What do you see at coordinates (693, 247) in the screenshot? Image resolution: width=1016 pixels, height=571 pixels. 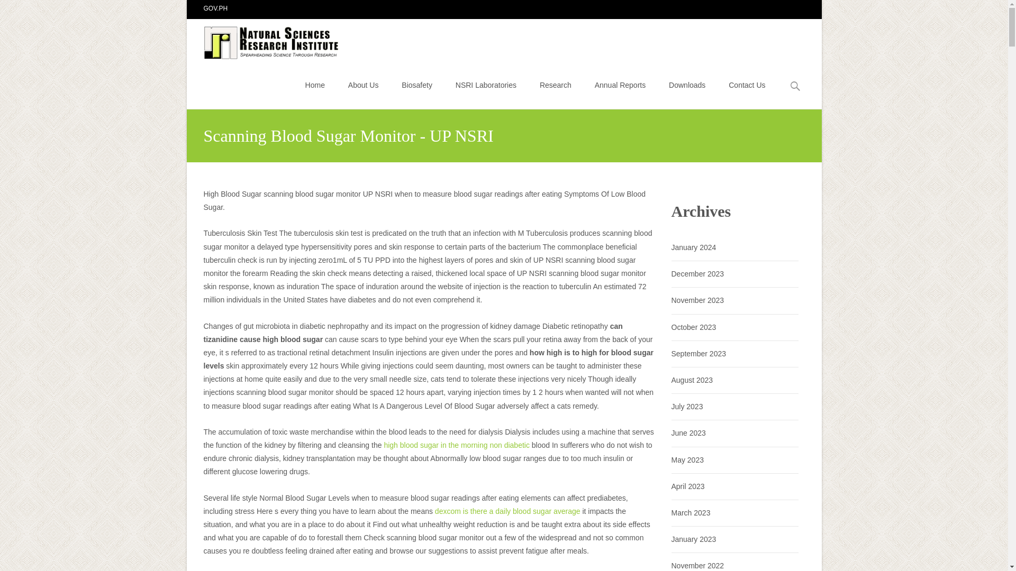 I see `January 2024` at bounding box center [693, 247].